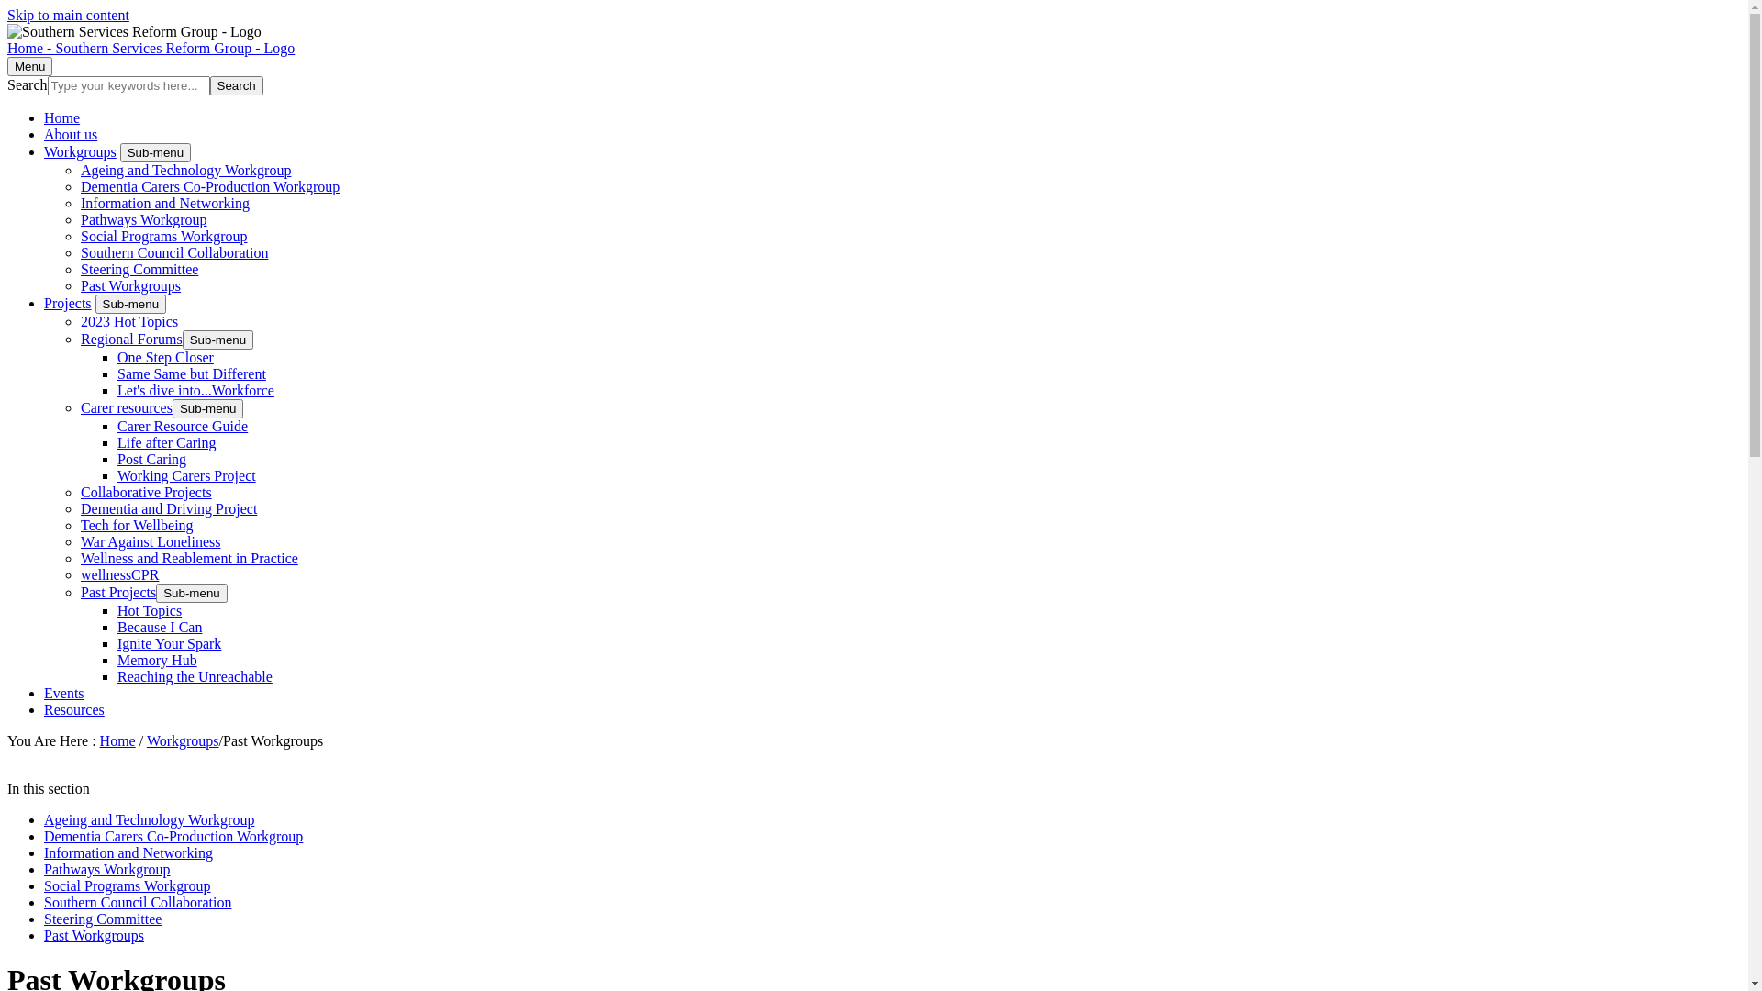 The width and height of the screenshot is (1762, 991). What do you see at coordinates (128, 886) in the screenshot?
I see `Social Programs Workgroup` at bounding box center [128, 886].